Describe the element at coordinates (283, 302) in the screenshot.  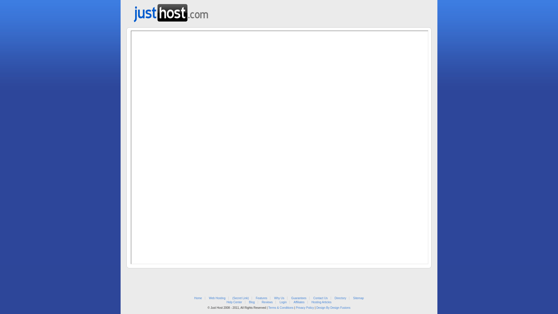
I see `Login` at that location.